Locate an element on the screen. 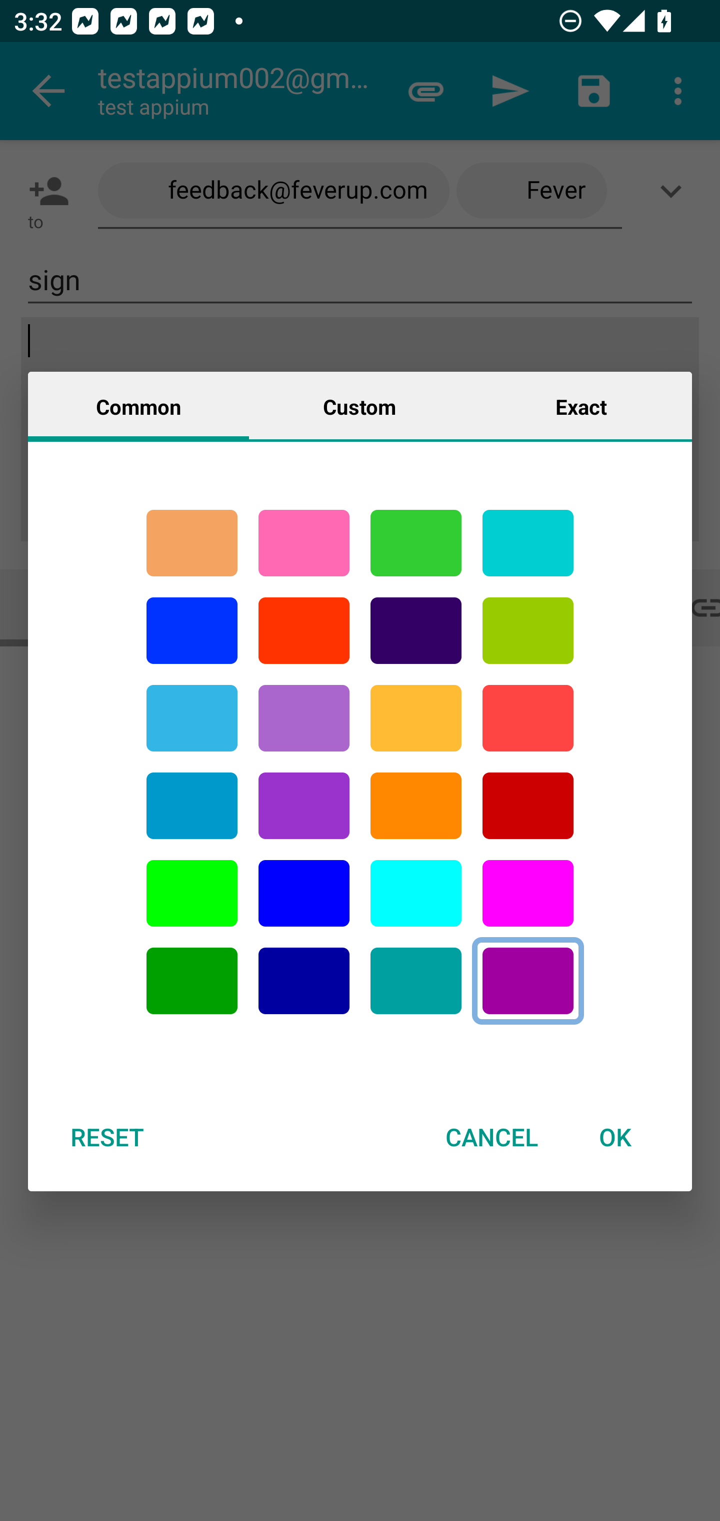  Light cyan is located at coordinates (416, 894).